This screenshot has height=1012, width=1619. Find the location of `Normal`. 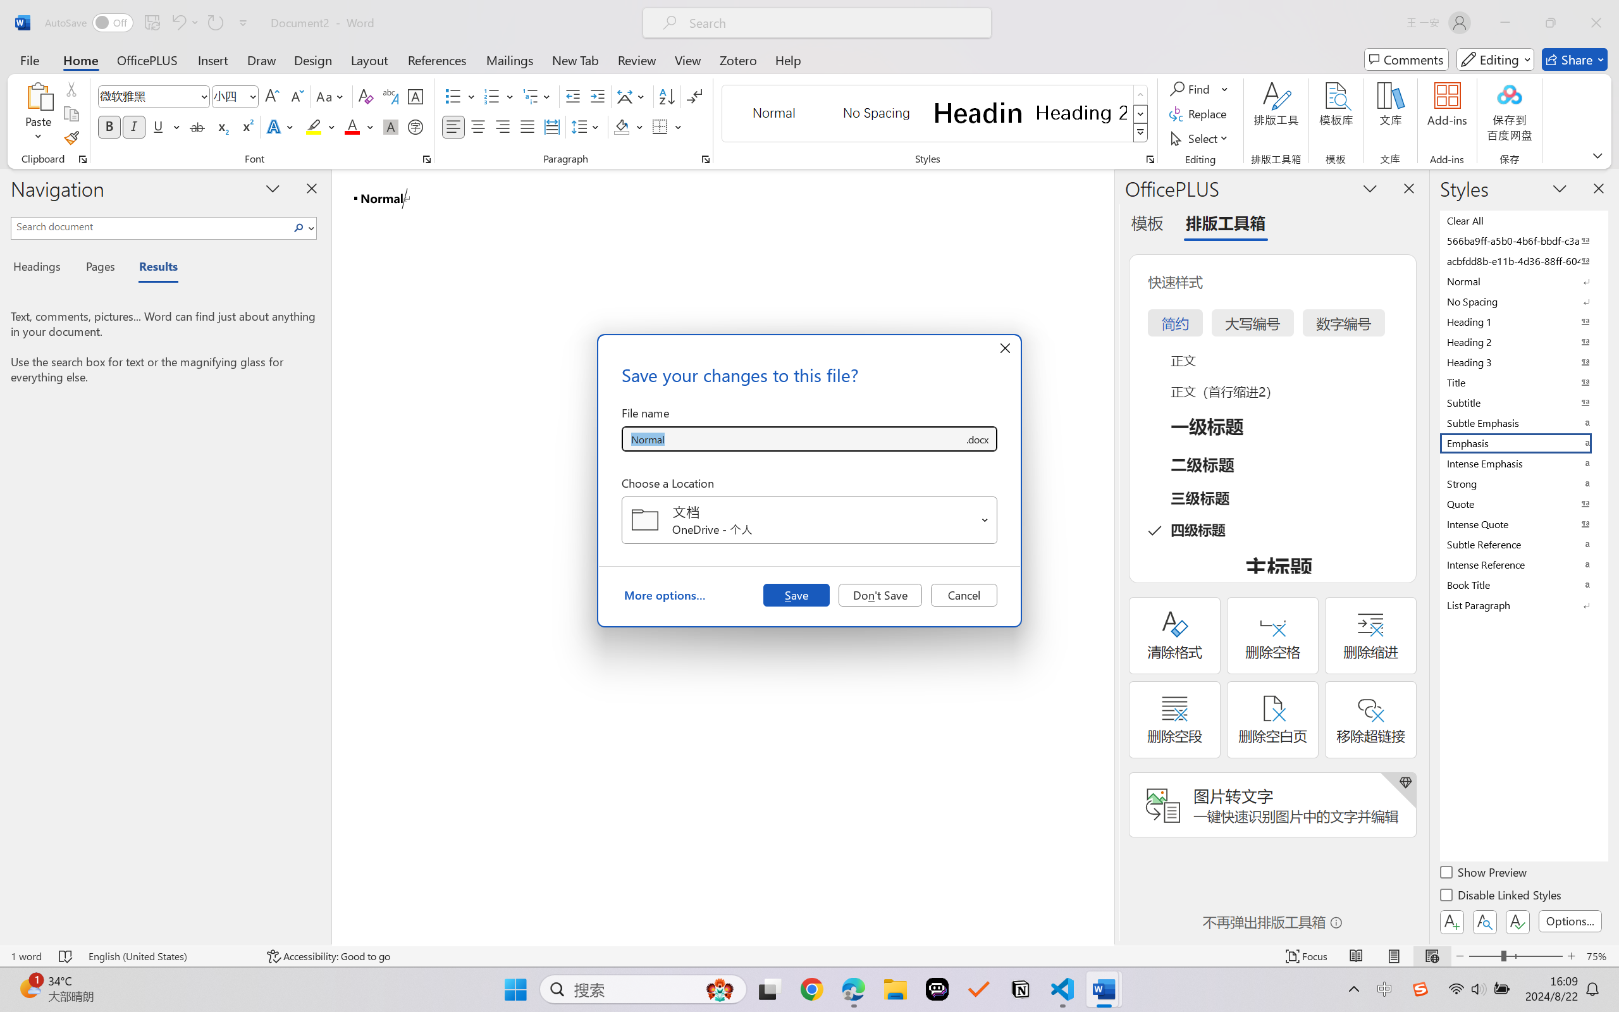

Normal is located at coordinates (1523, 281).